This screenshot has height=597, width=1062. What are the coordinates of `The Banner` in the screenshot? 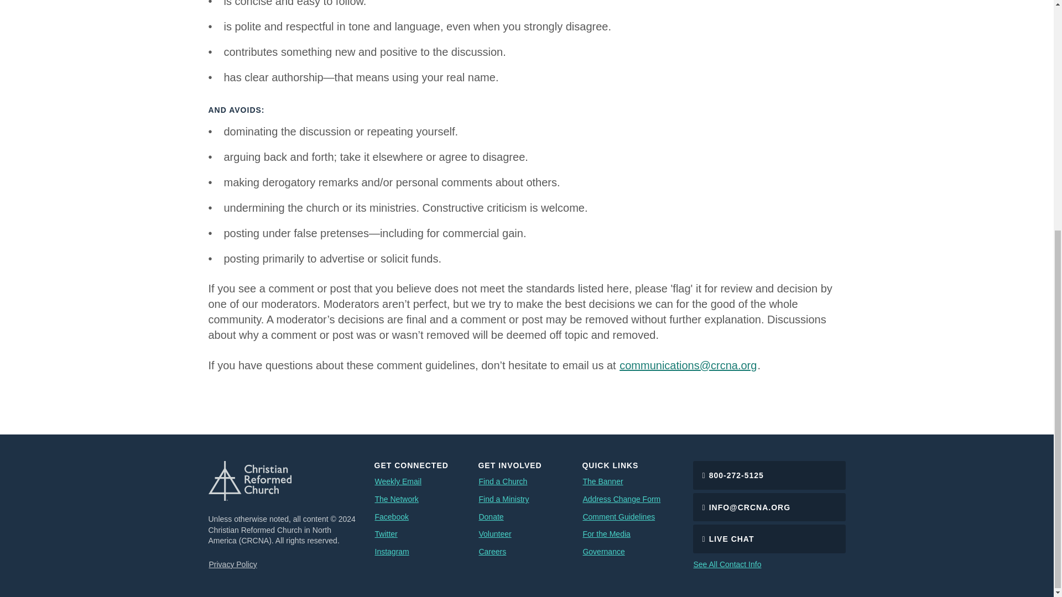 It's located at (603, 482).